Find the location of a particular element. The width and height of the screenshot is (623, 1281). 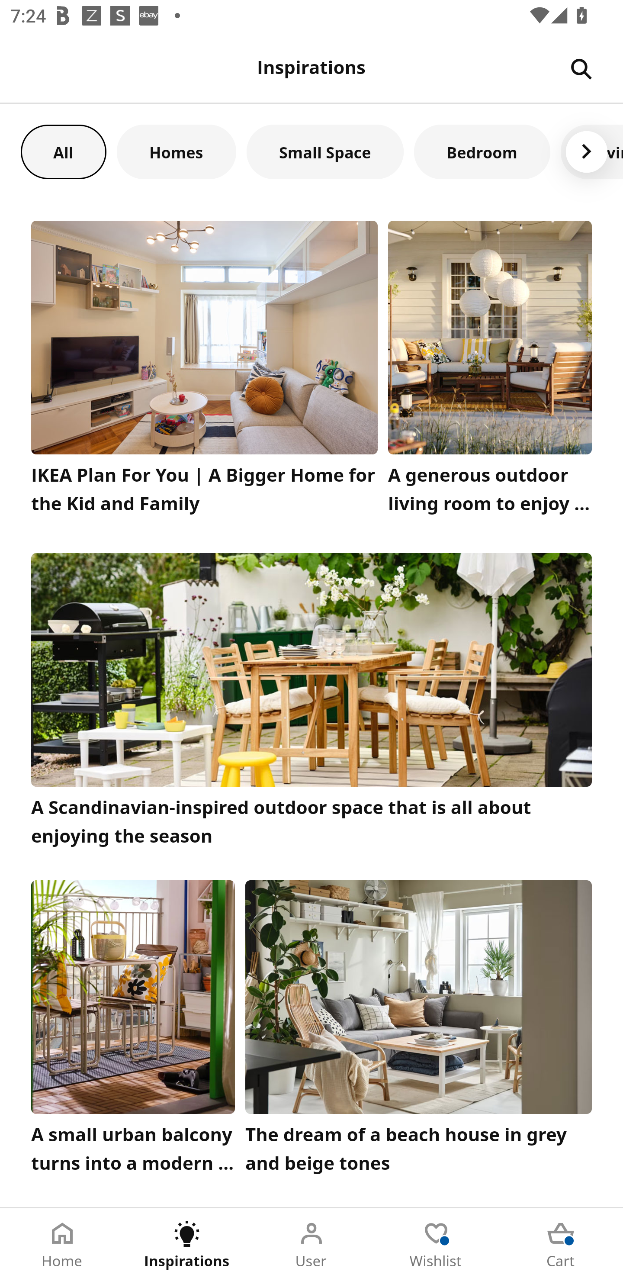

The dream of a beach house in grey and beige tones is located at coordinates (419, 1030).